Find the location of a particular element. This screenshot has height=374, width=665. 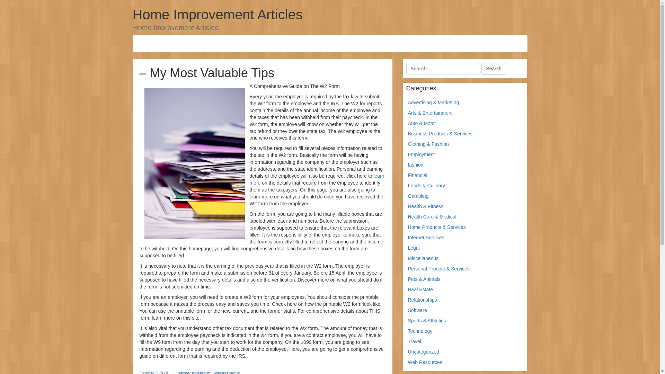

October 3, 2020 is located at coordinates (154, 373).